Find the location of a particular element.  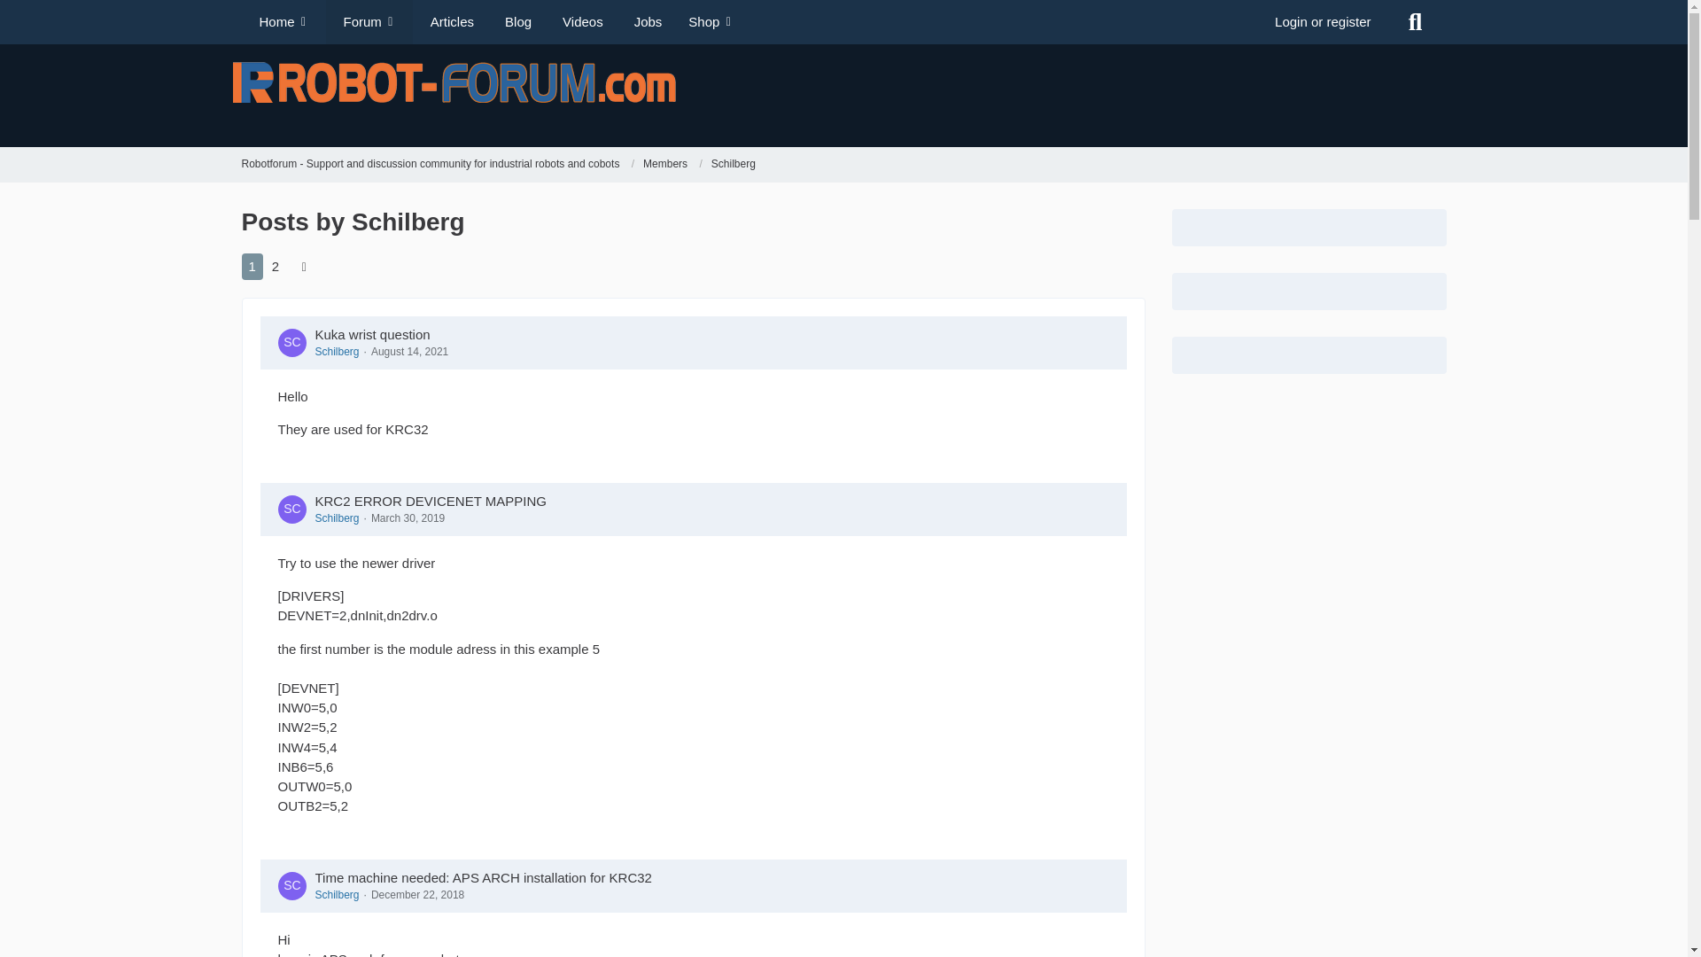

Articles is located at coordinates (450, 21).